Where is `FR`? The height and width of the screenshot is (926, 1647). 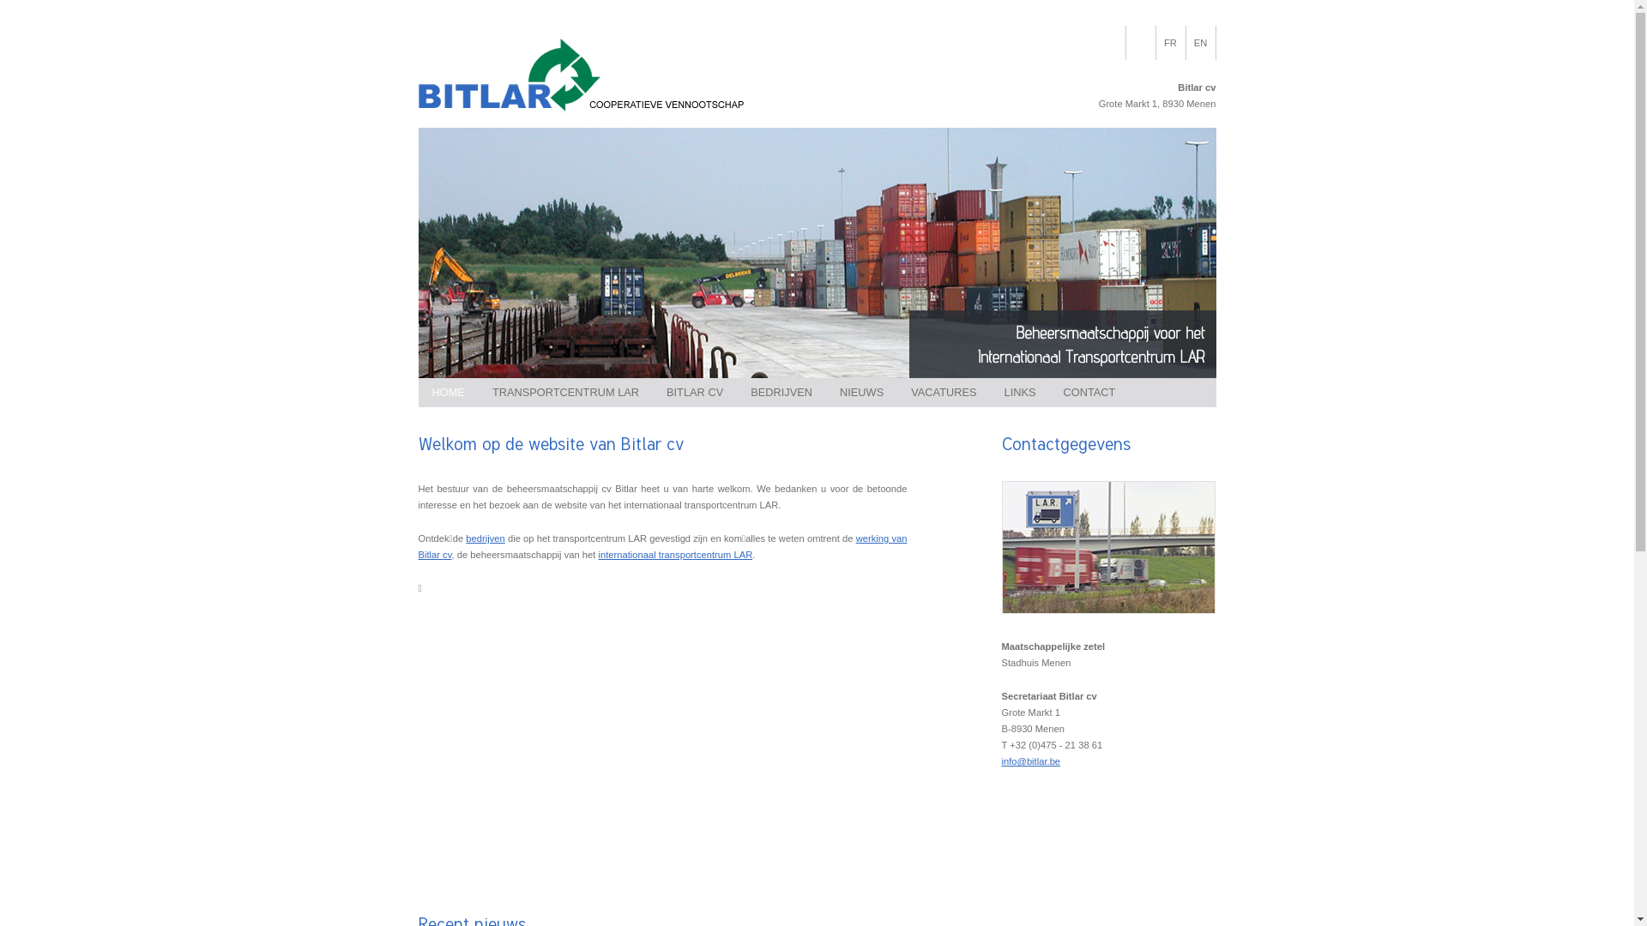
FR is located at coordinates (1171, 43).